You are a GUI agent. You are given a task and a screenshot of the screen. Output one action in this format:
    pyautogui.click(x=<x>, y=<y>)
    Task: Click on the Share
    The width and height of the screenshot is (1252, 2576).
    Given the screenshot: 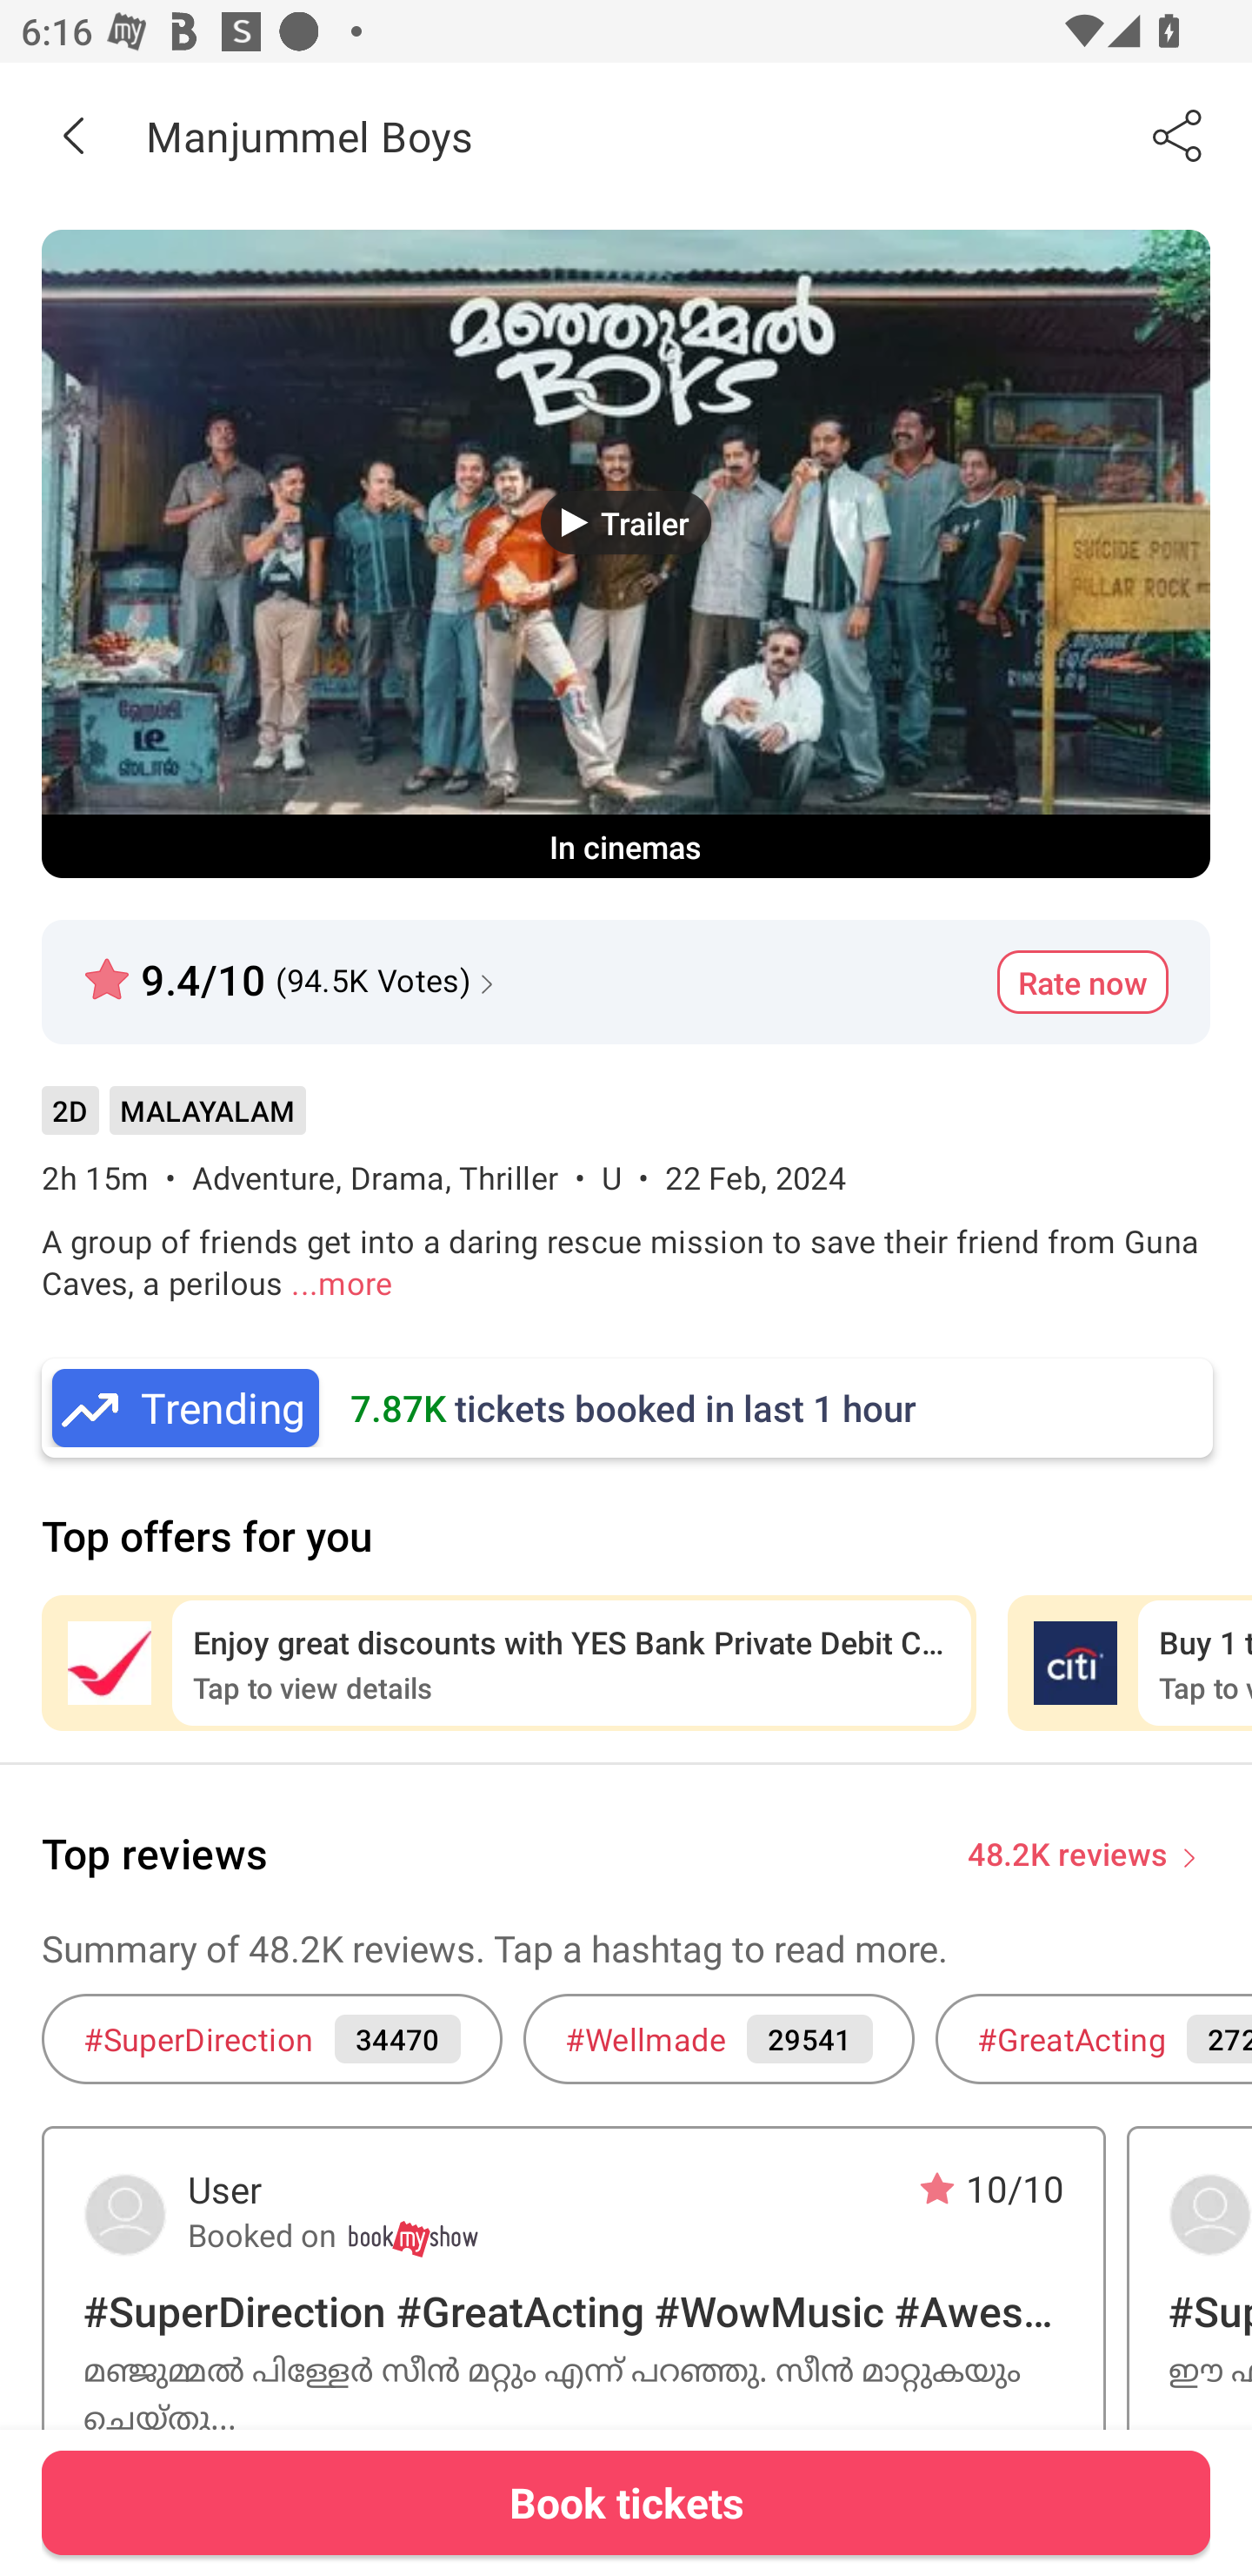 What is the action you would take?
    pyautogui.click(x=1179, y=135)
    